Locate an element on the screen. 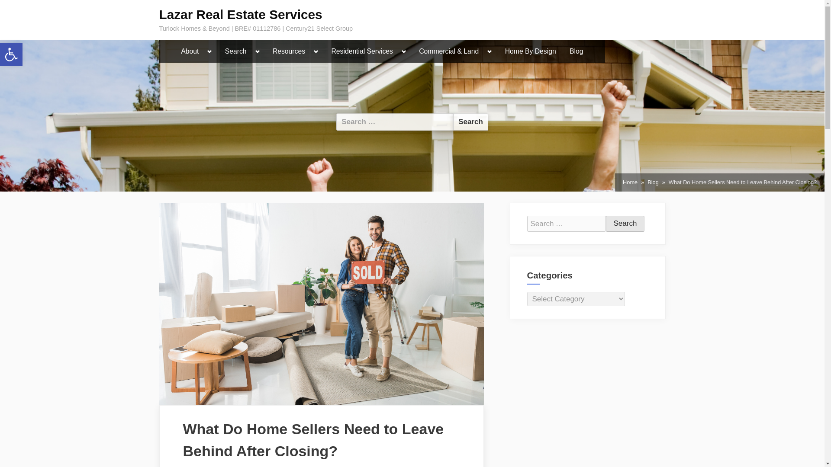  Residential Services is located at coordinates (11, 54).